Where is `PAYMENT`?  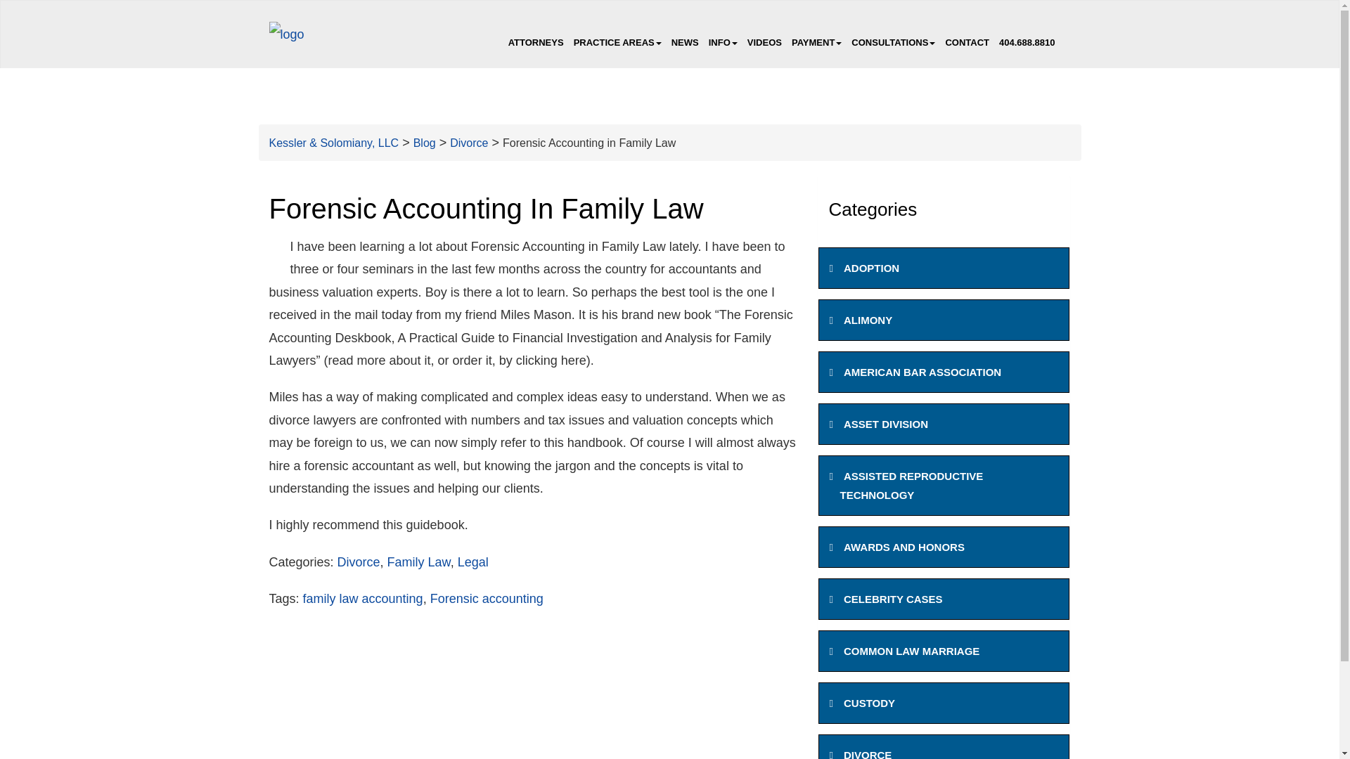 PAYMENT is located at coordinates (816, 43).